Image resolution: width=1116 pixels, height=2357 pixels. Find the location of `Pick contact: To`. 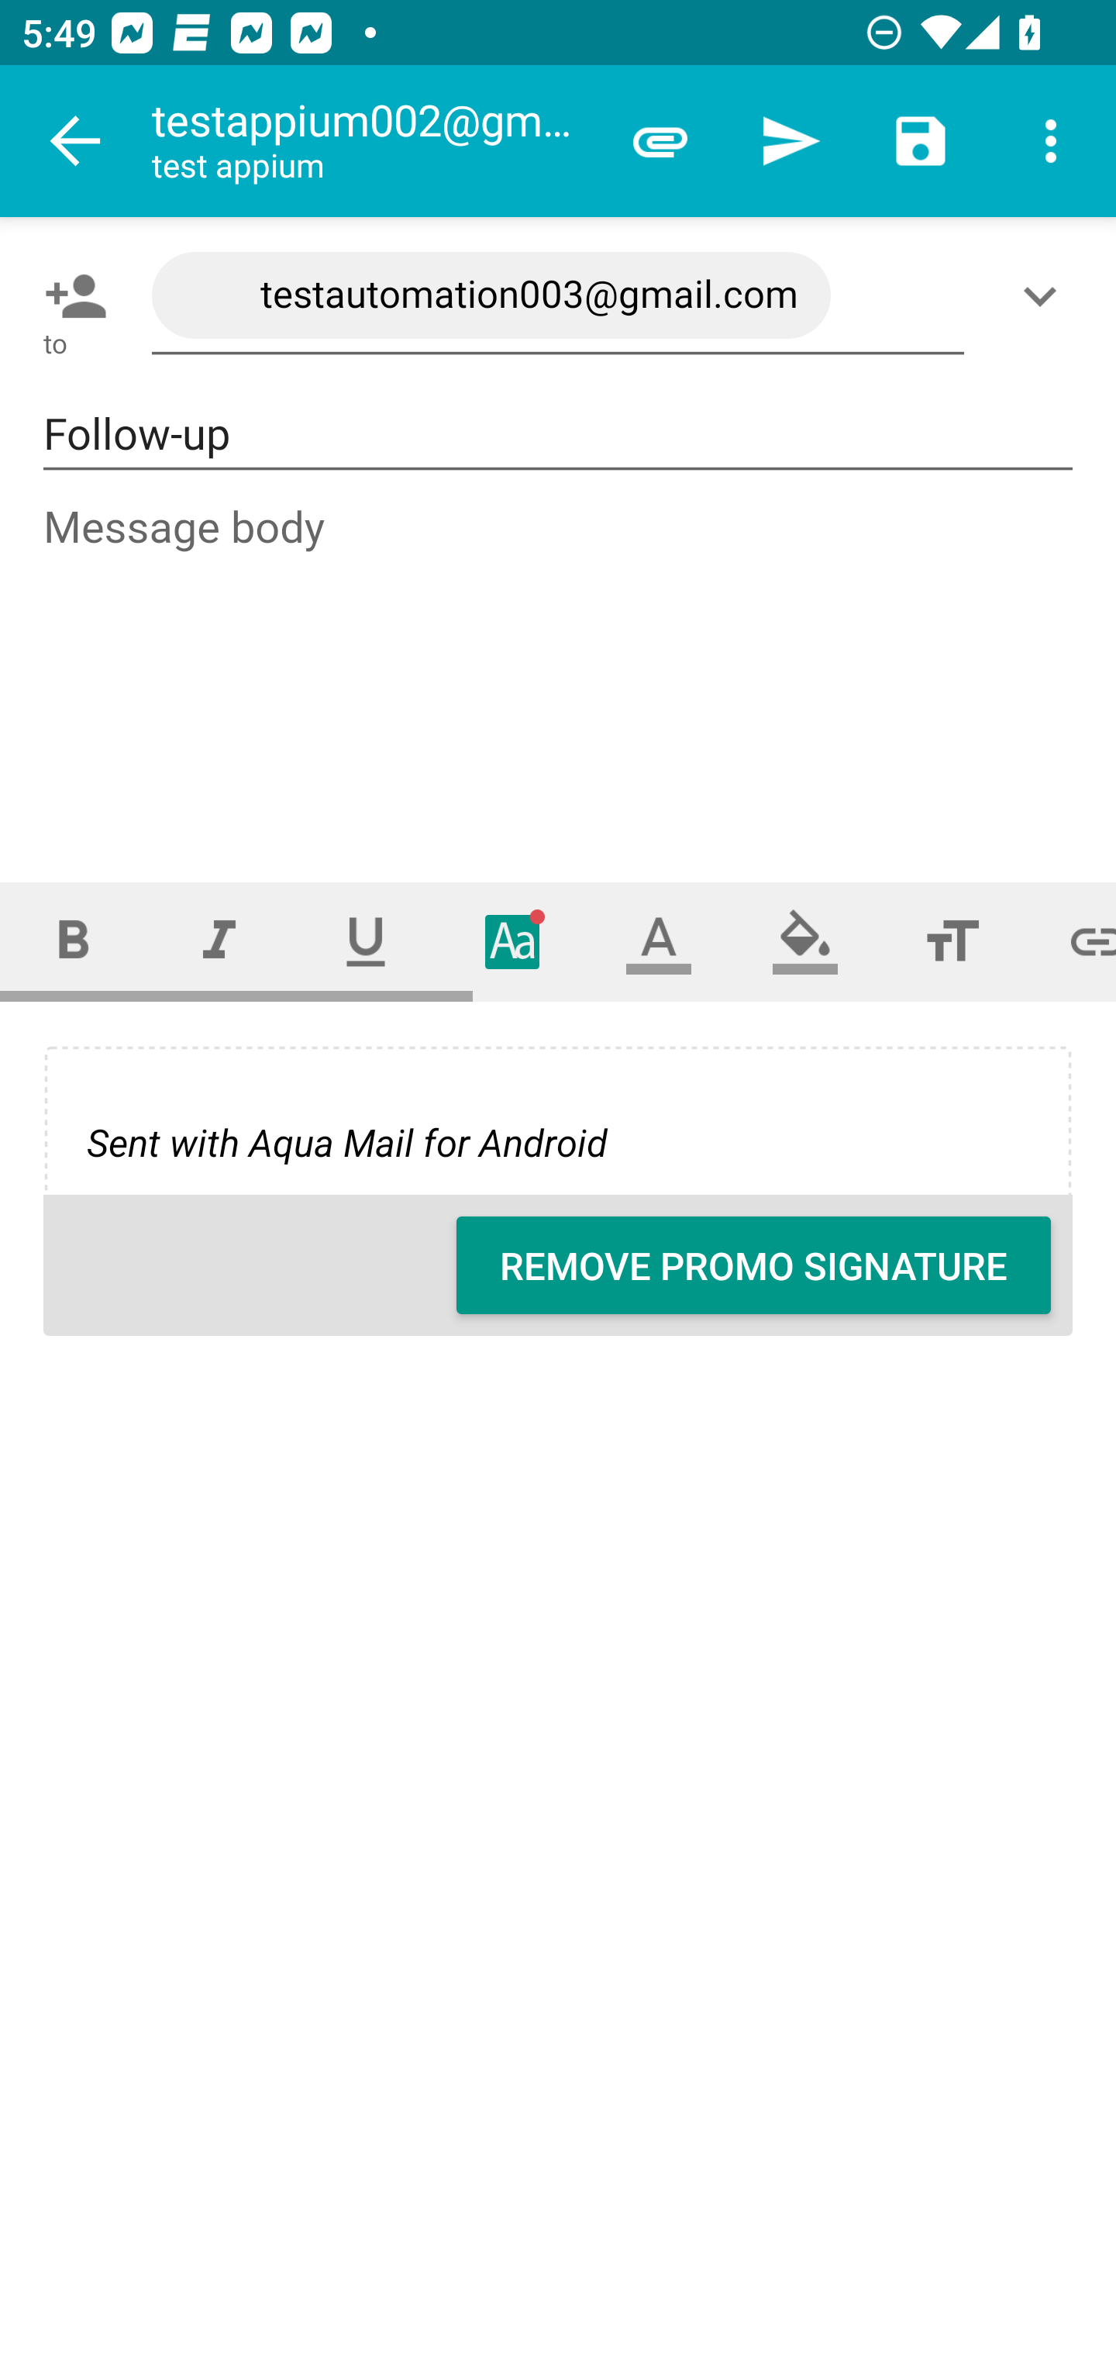

Pick contact: To is located at coordinates (70, 295).